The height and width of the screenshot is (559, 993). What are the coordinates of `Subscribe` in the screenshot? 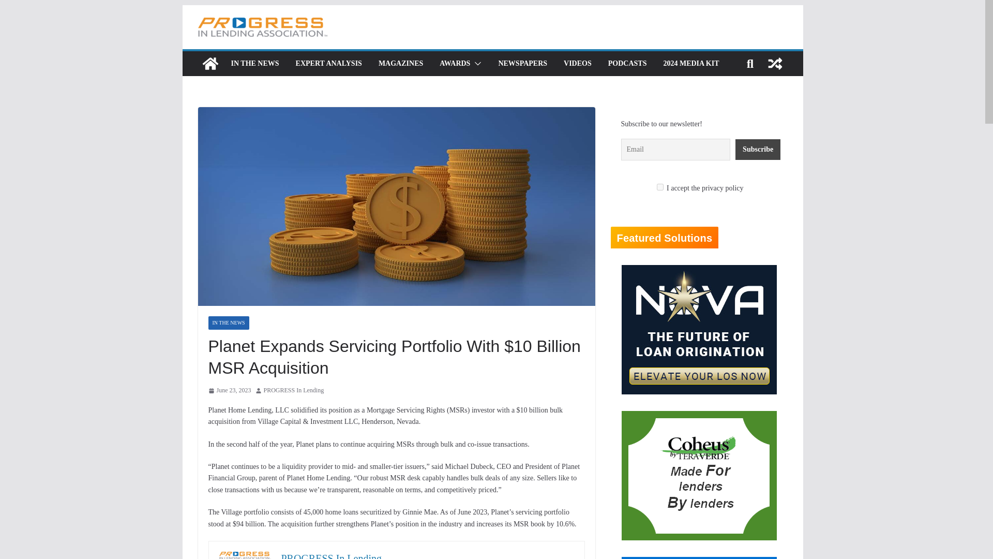 It's located at (758, 149).